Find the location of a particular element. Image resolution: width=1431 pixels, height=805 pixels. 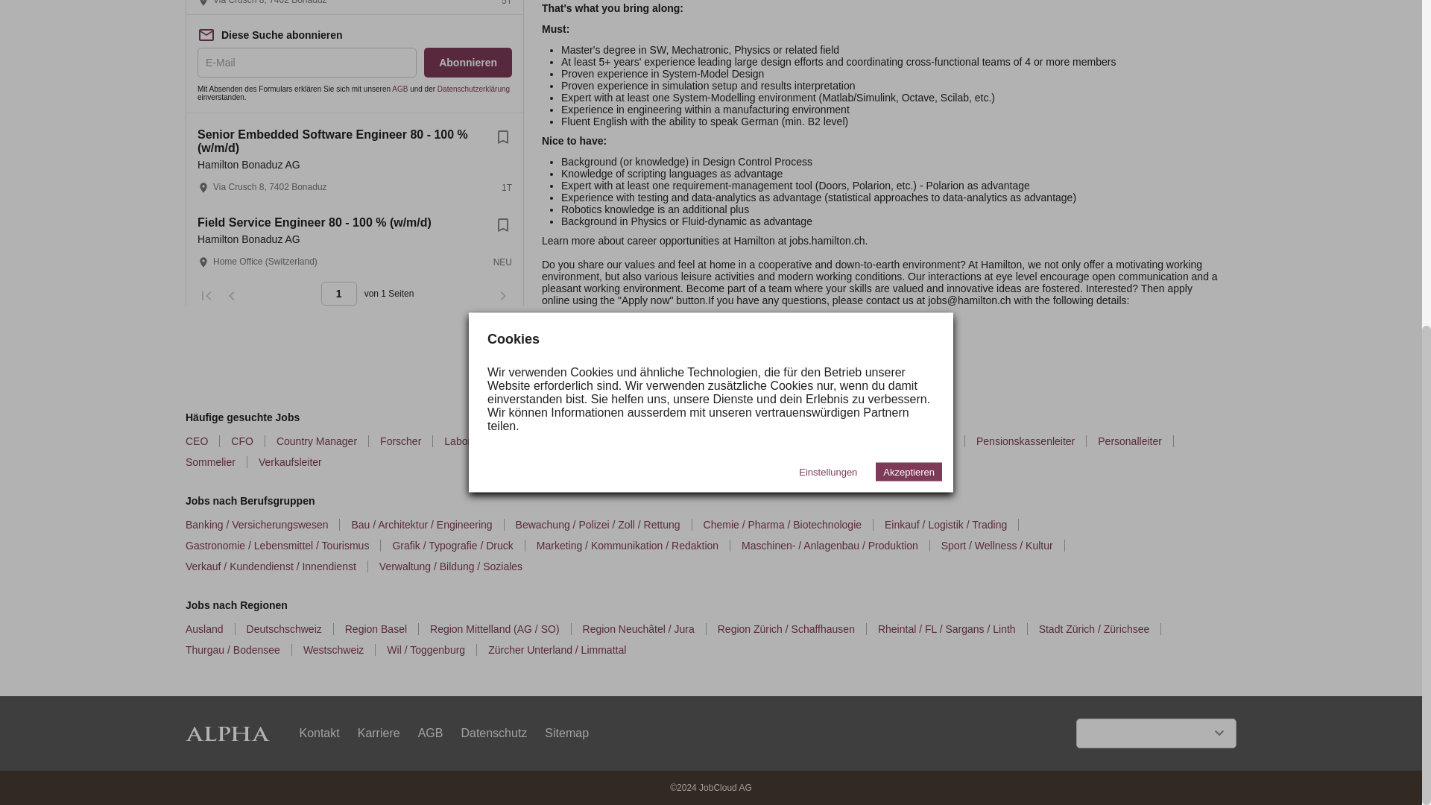

Abonnieren is located at coordinates (468, 62).